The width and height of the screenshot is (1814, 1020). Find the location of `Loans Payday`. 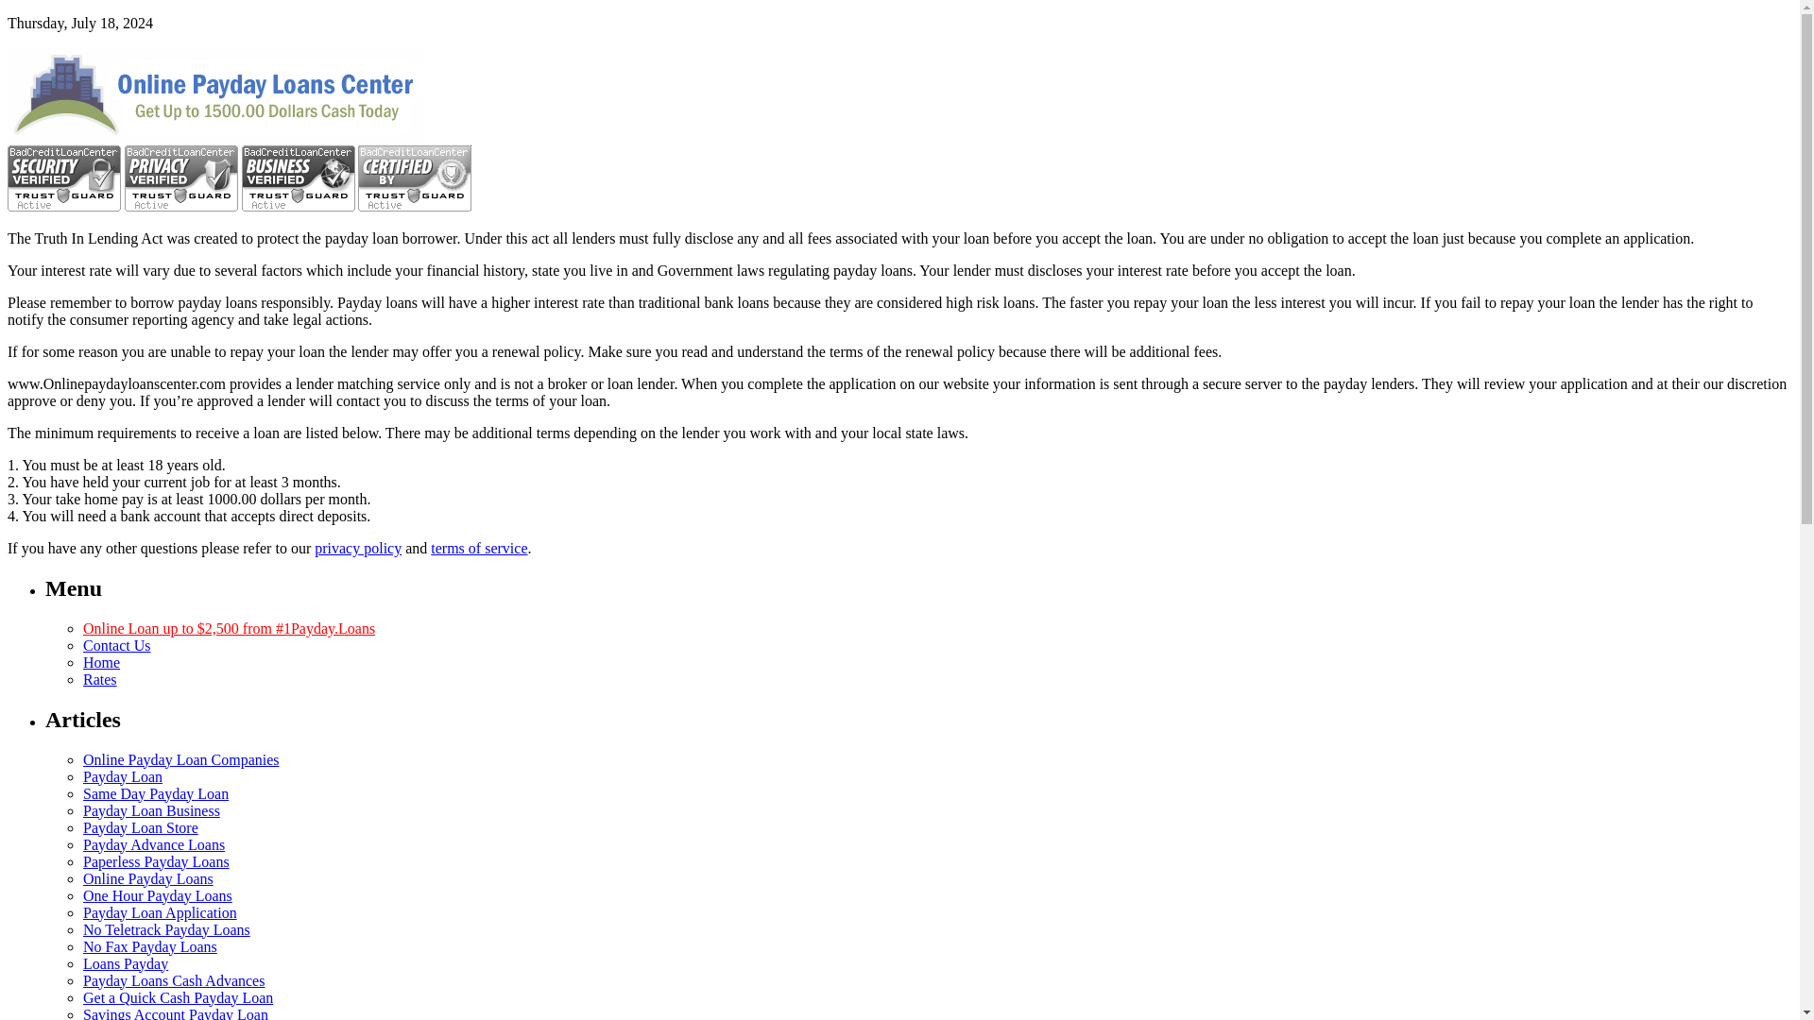

Loans Payday is located at coordinates (126, 963).